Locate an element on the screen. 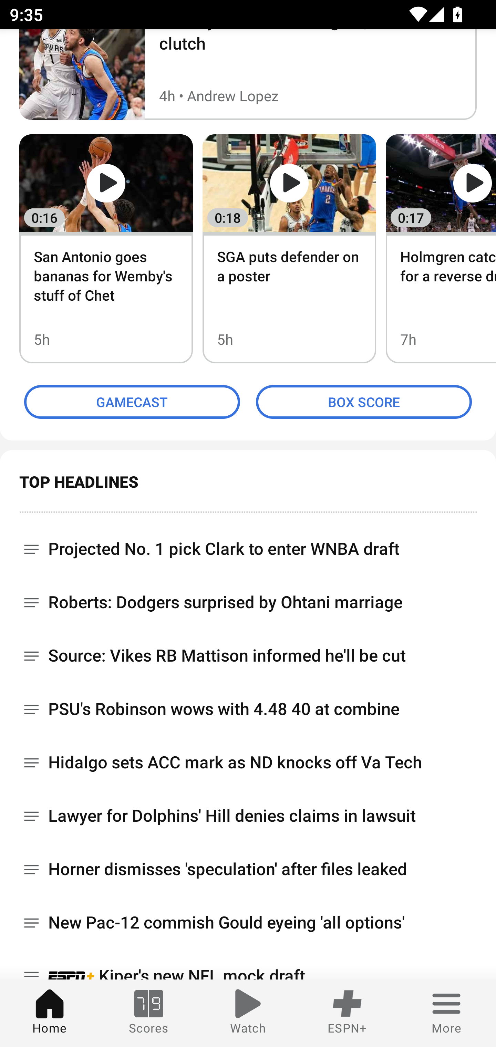 Image resolution: width=496 pixels, height=1047 pixels. ESPN+ is located at coordinates (347, 1013).